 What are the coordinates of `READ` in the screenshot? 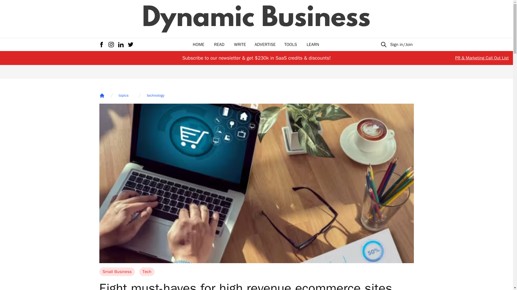 It's located at (219, 45).